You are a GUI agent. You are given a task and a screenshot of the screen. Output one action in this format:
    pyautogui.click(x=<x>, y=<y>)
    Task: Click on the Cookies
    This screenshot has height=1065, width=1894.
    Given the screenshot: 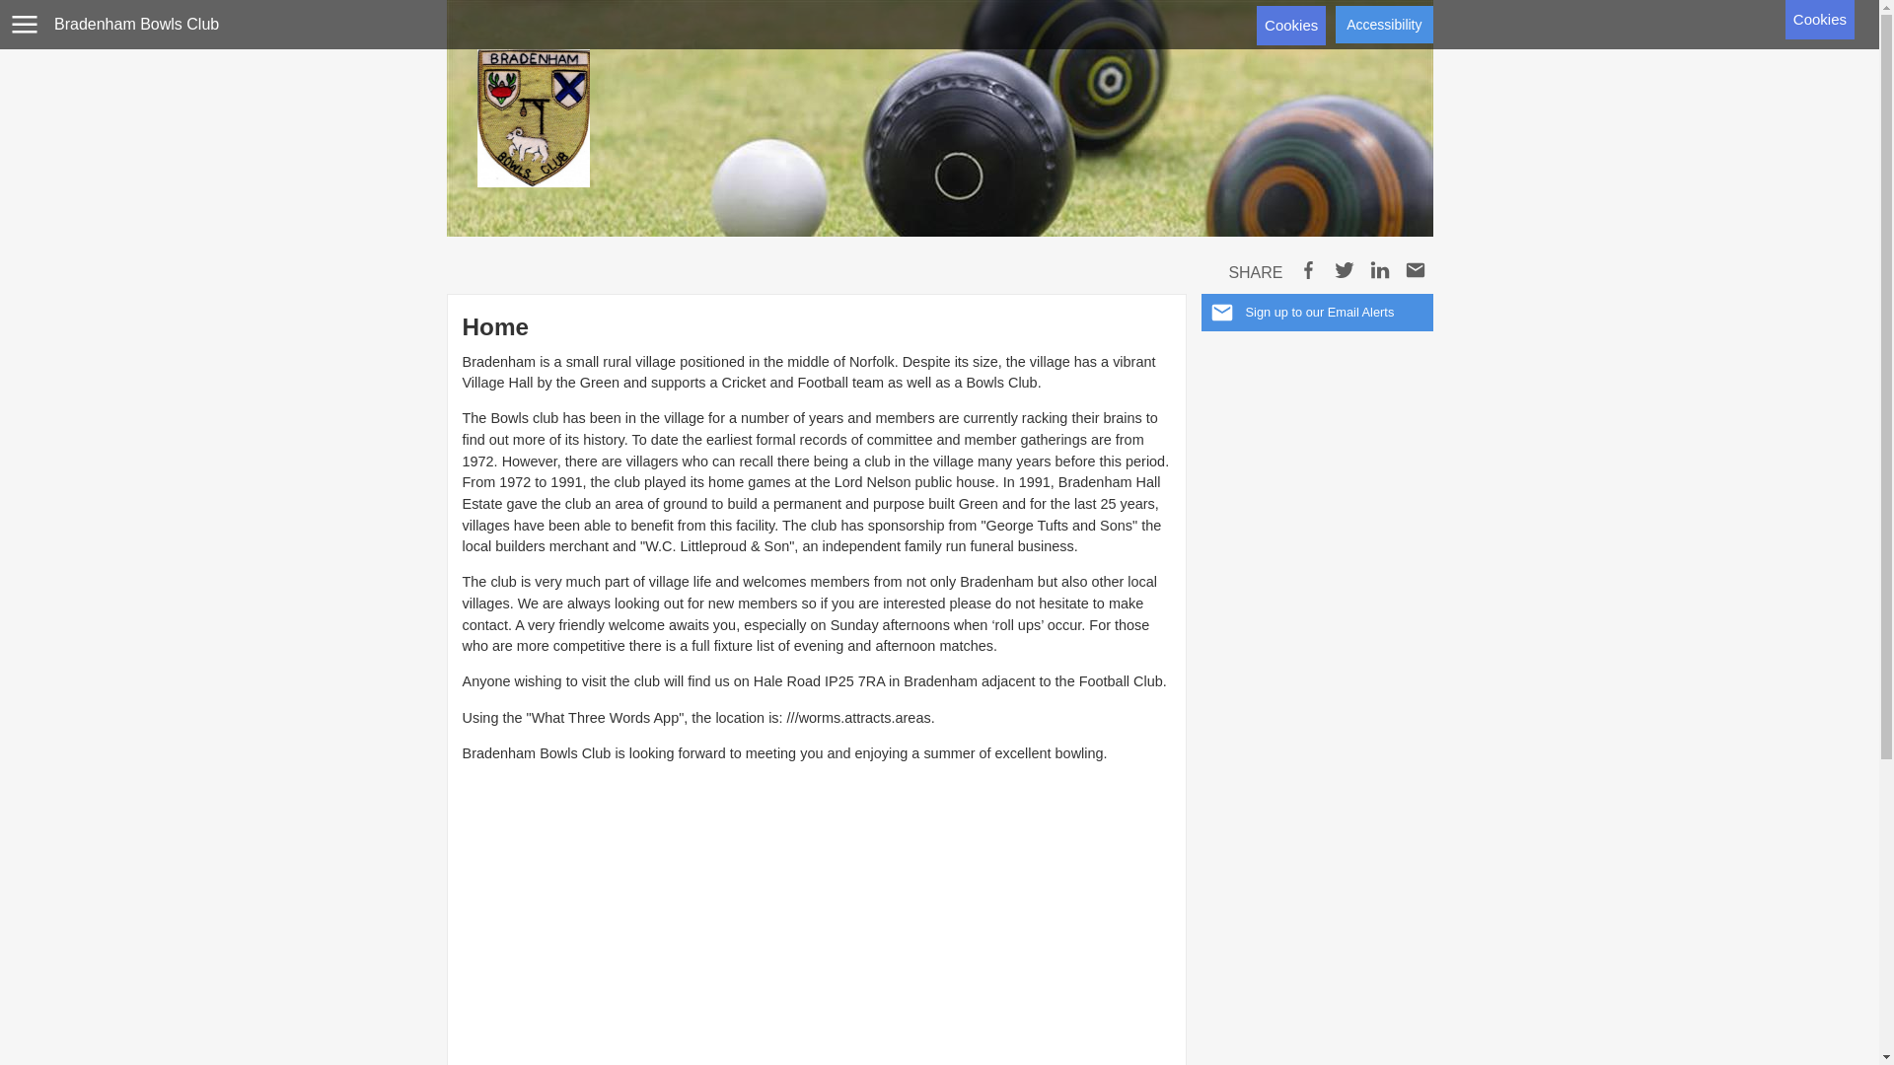 What is the action you would take?
    pyautogui.click(x=1819, y=20)
    